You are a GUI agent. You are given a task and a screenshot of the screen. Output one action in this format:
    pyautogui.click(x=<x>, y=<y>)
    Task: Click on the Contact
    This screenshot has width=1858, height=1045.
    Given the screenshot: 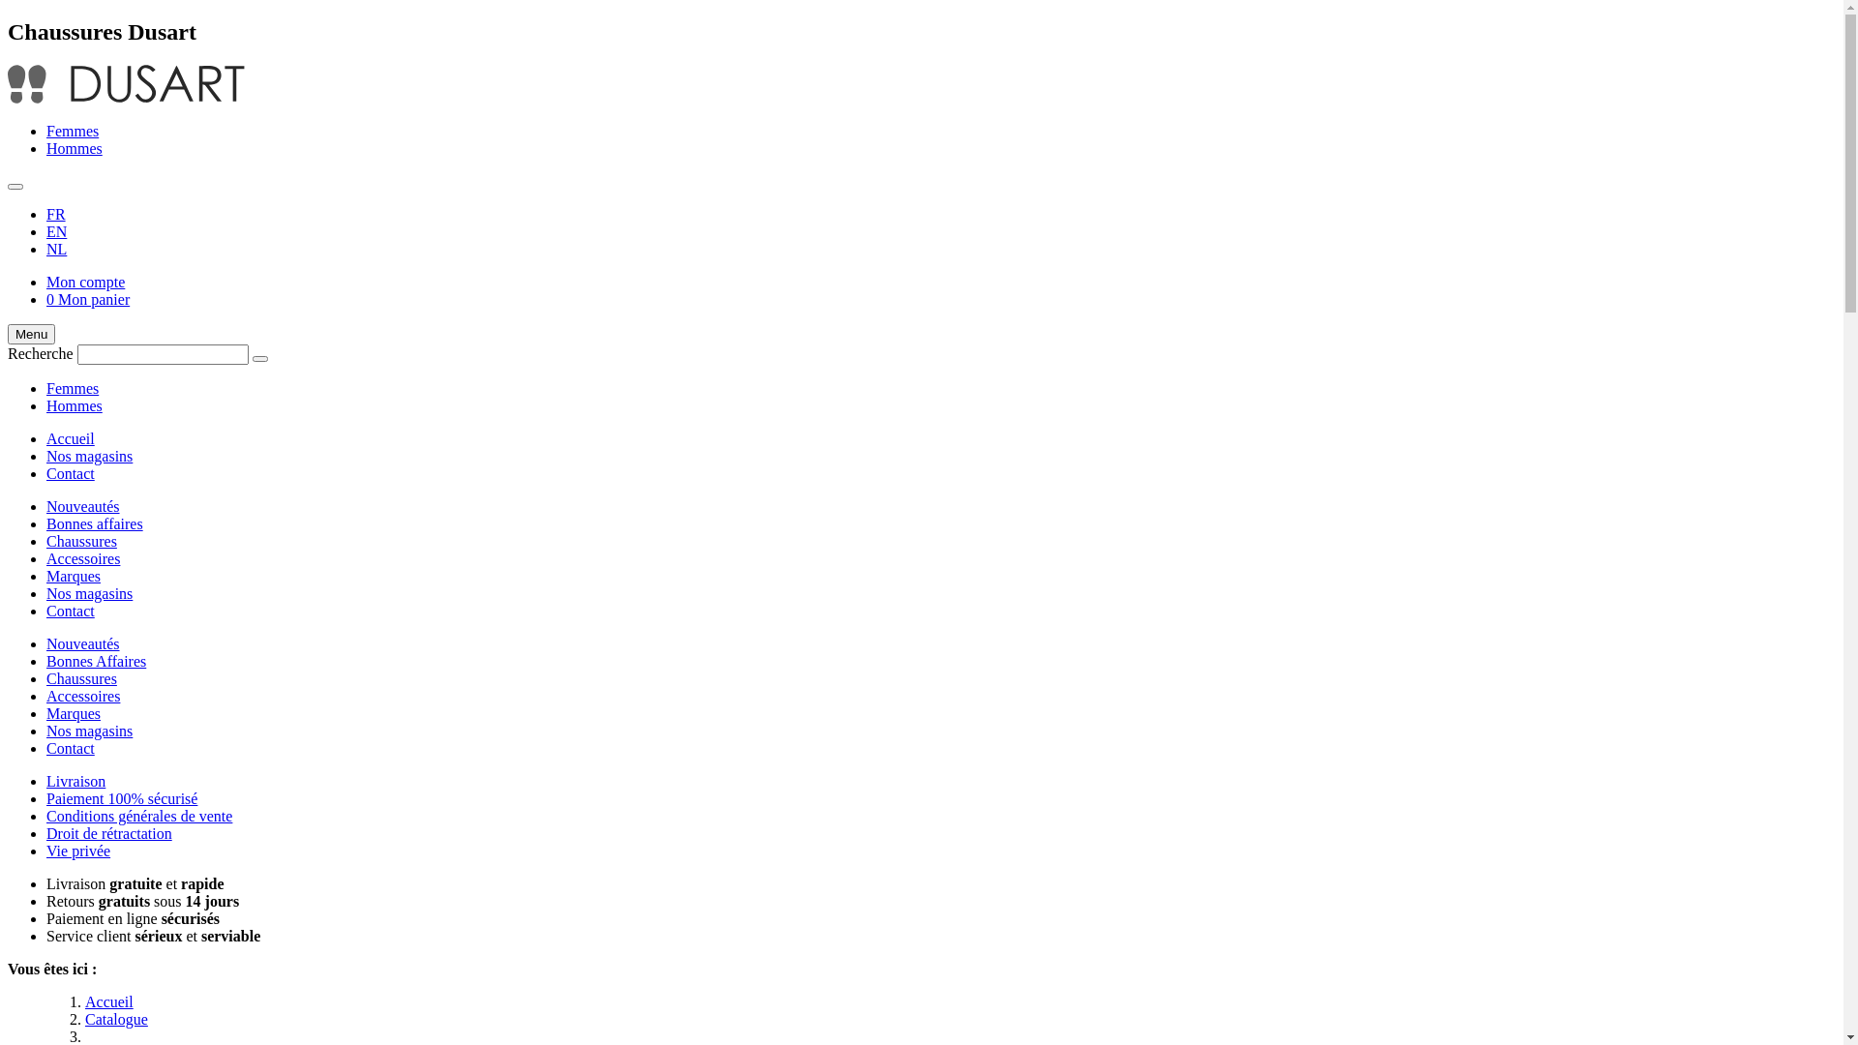 What is the action you would take?
    pyautogui.click(x=71, y=474)
    